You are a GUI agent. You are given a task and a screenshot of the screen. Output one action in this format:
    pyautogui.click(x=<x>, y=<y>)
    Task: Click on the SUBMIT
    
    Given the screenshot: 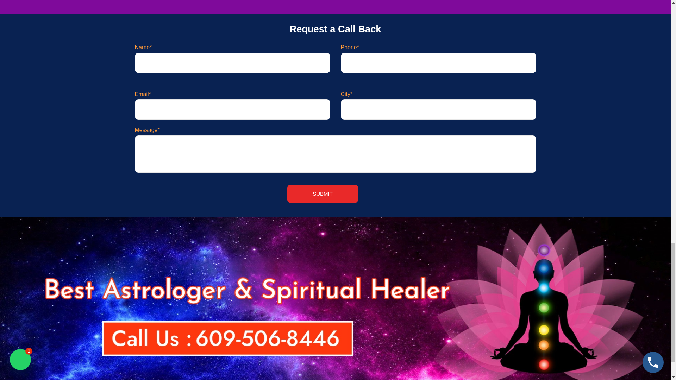 What is the action you would take?
    pyautogui.click(x=323, y=194)
    